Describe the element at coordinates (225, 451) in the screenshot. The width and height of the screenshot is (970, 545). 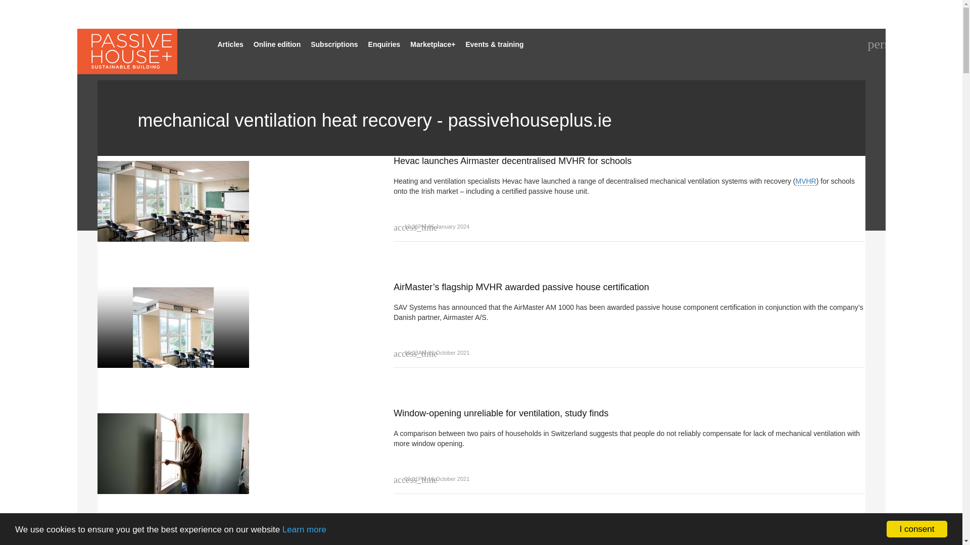
I see `Window-opening unreliable for ventilation, study finds` at that location.